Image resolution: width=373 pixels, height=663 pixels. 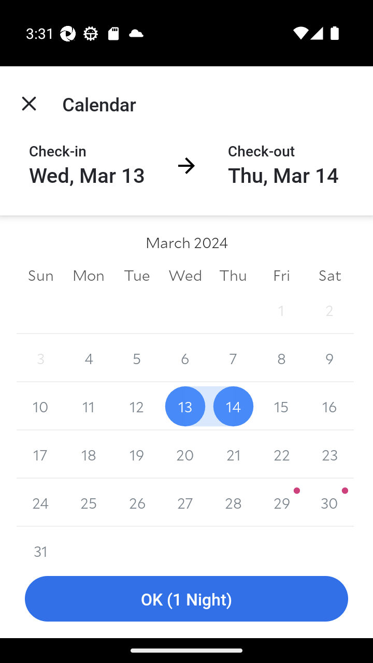 What do you see at coordinates (329, 310) in the screenshot?
I see `2 2 March 2024` at bounding box center [329, 310].